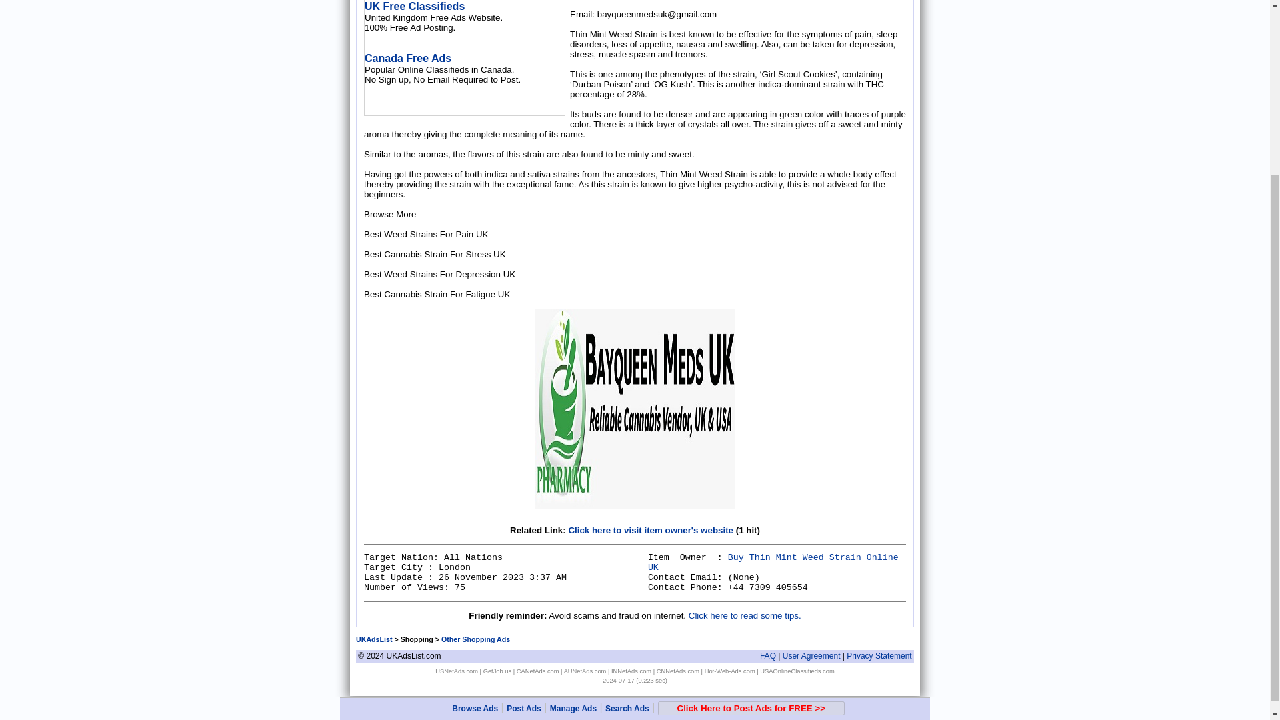 The image size is (1280, 720). Describe the element at coordinates (879, 656) in the screenshot. I see `Privacy Statement` at that location.